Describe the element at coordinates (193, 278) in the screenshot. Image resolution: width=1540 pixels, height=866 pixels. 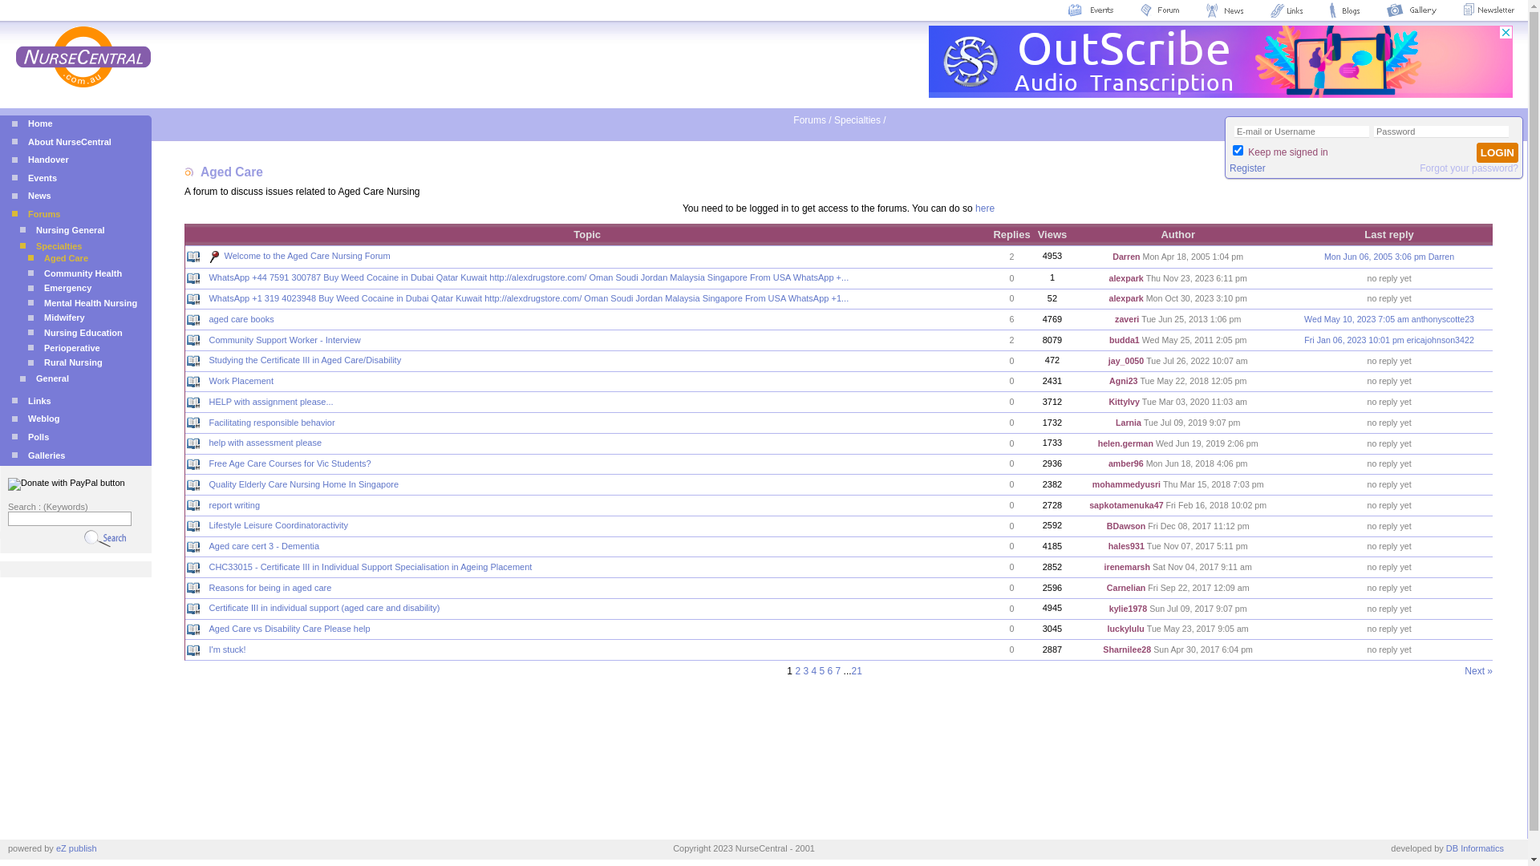
I see `old and not hot` at that location.